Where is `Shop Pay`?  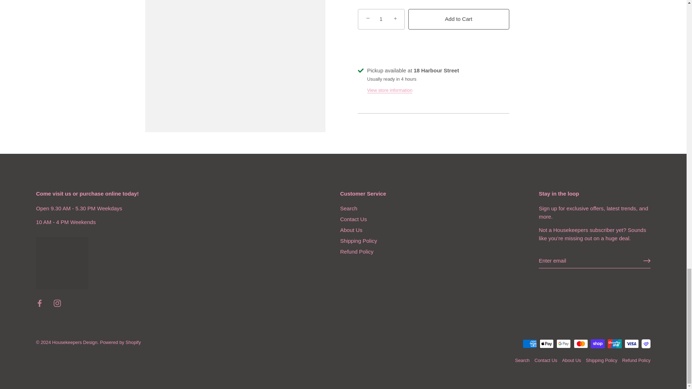 Shop Pay is located at coordinates (598, 344).